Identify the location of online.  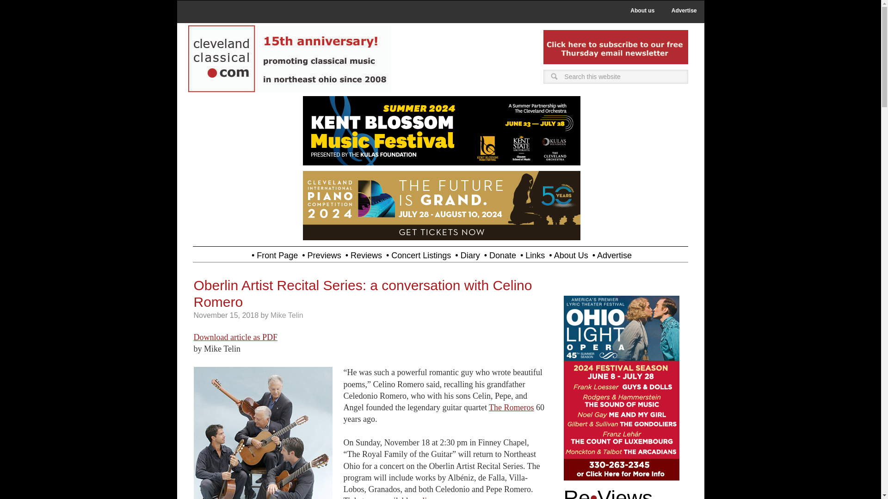
(424, 497).